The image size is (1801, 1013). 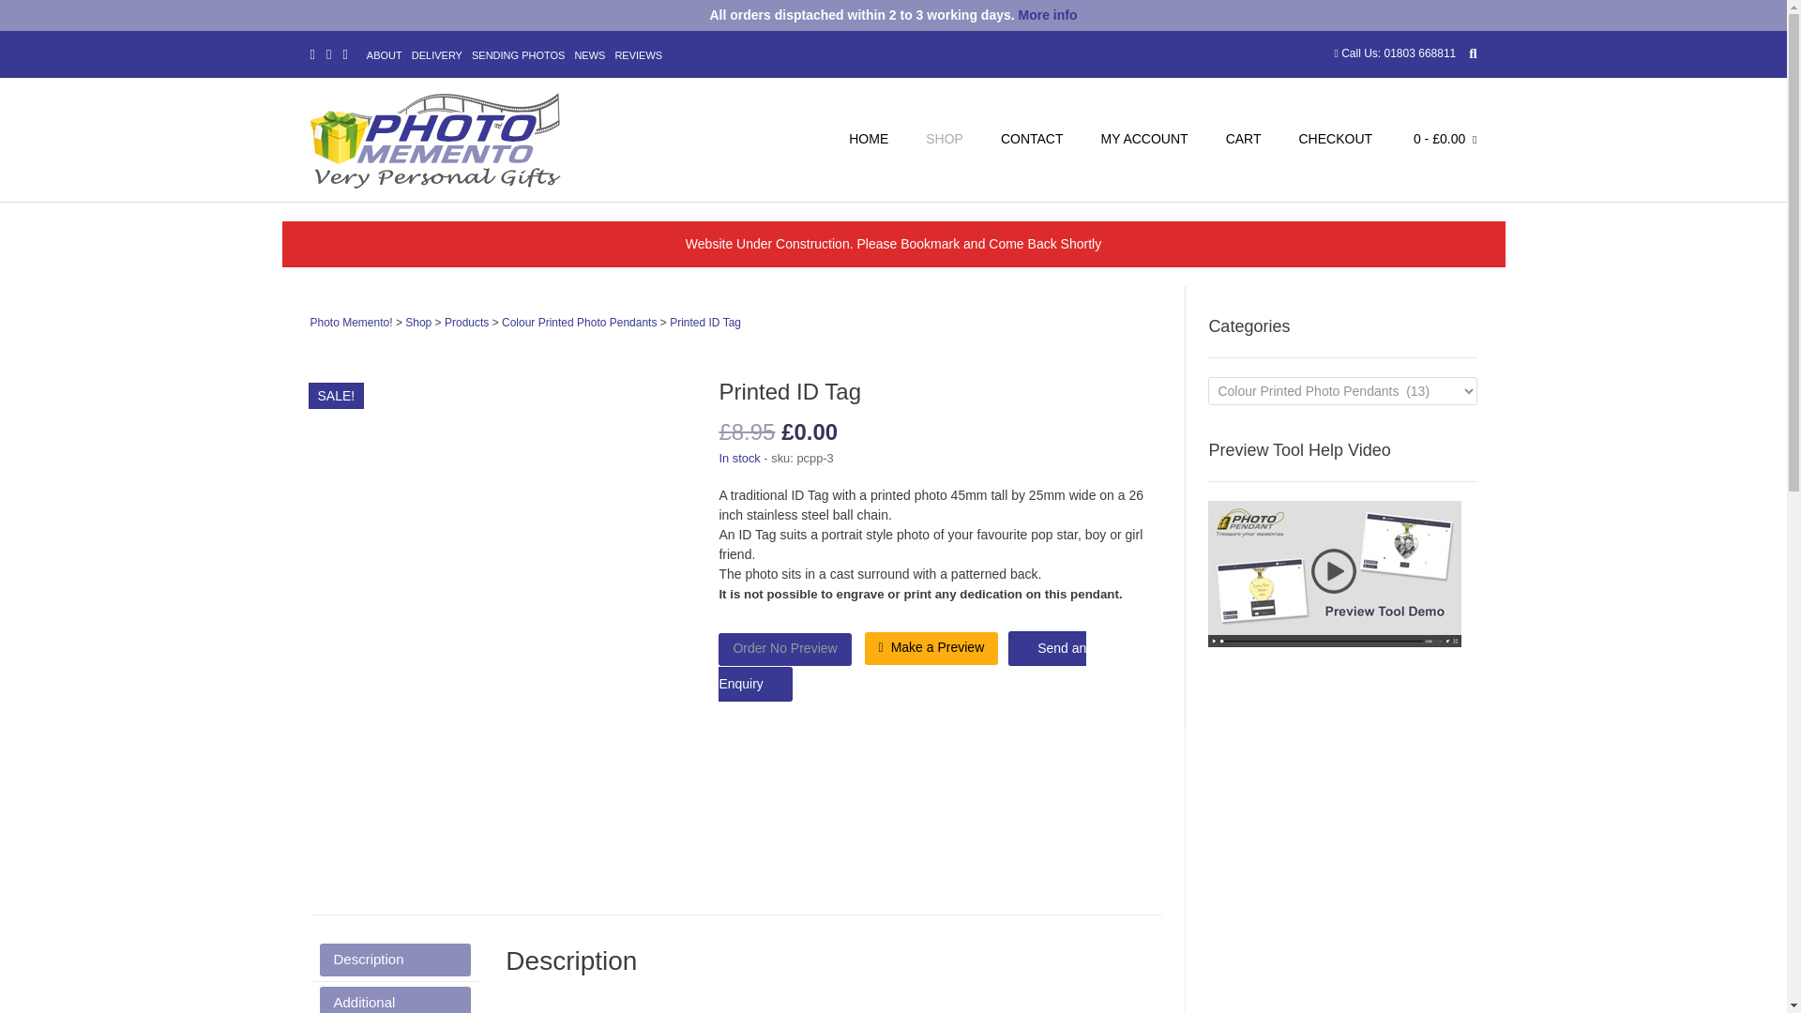 I want to click on Go to Shop., so click(x=418, y=323).